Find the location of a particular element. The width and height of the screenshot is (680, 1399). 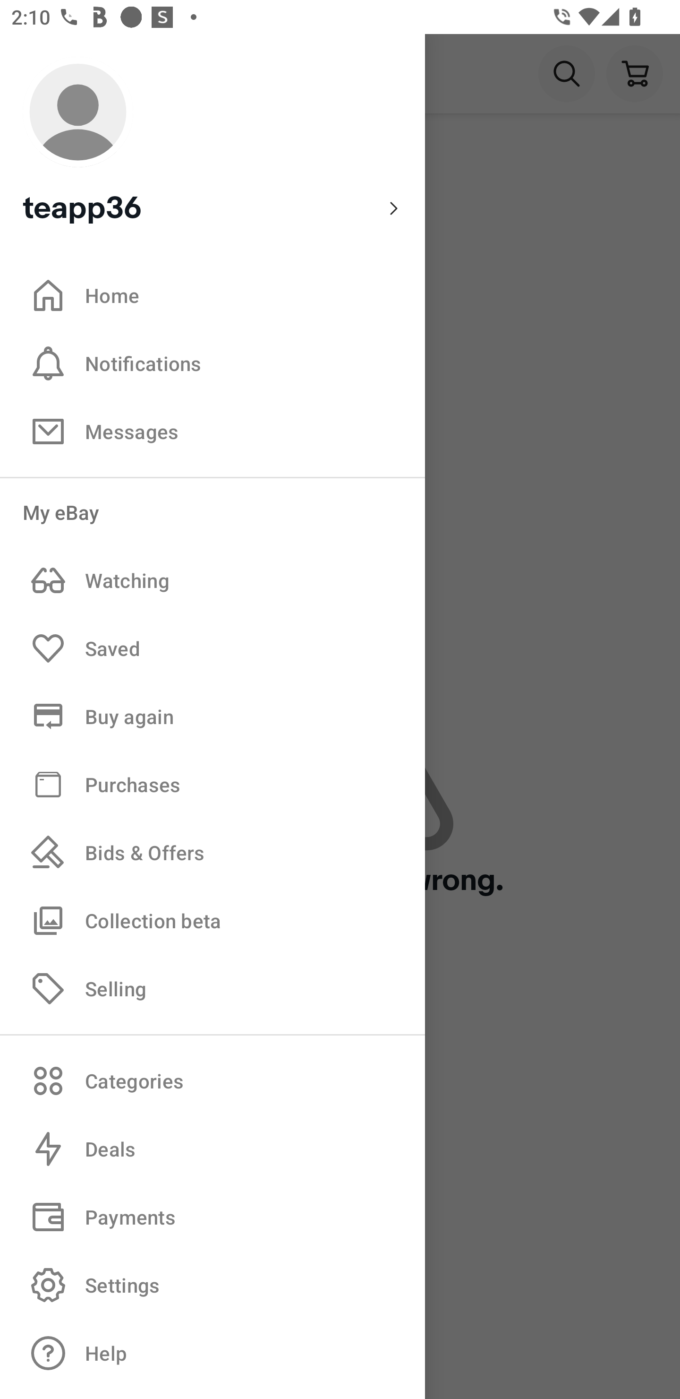

Buy again is located at coordinates (212, 716).